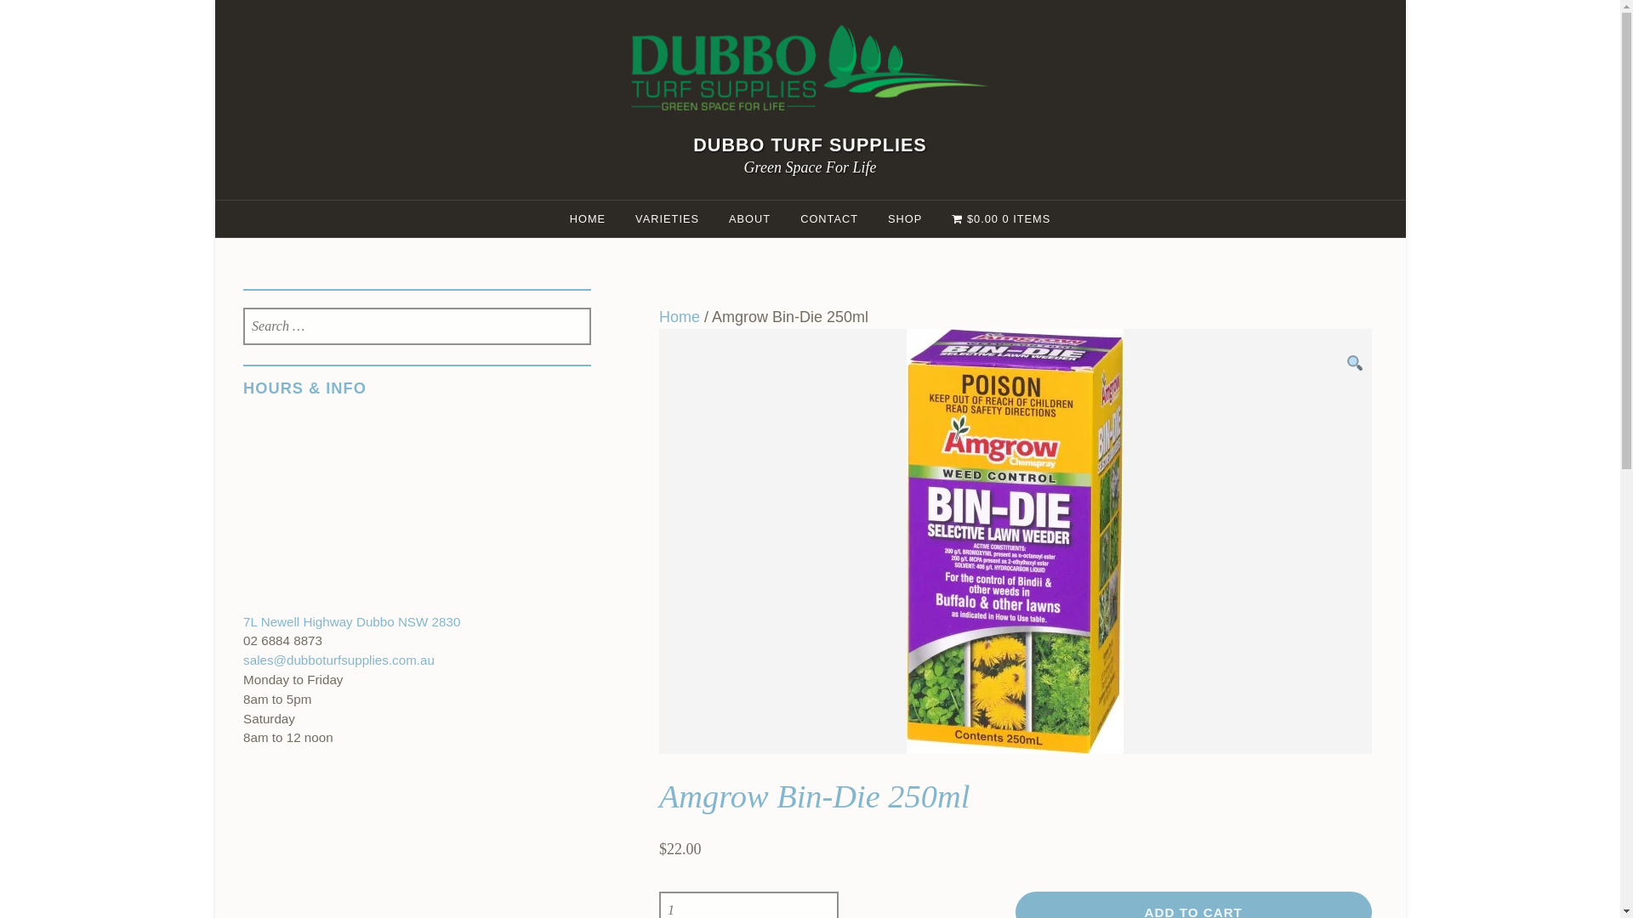 This screenshot has height=918, width=1633. What do you see at coordinates (417, 515) in the screenshot?
I see `Google Map Embed` at bounding box center [417, 515].